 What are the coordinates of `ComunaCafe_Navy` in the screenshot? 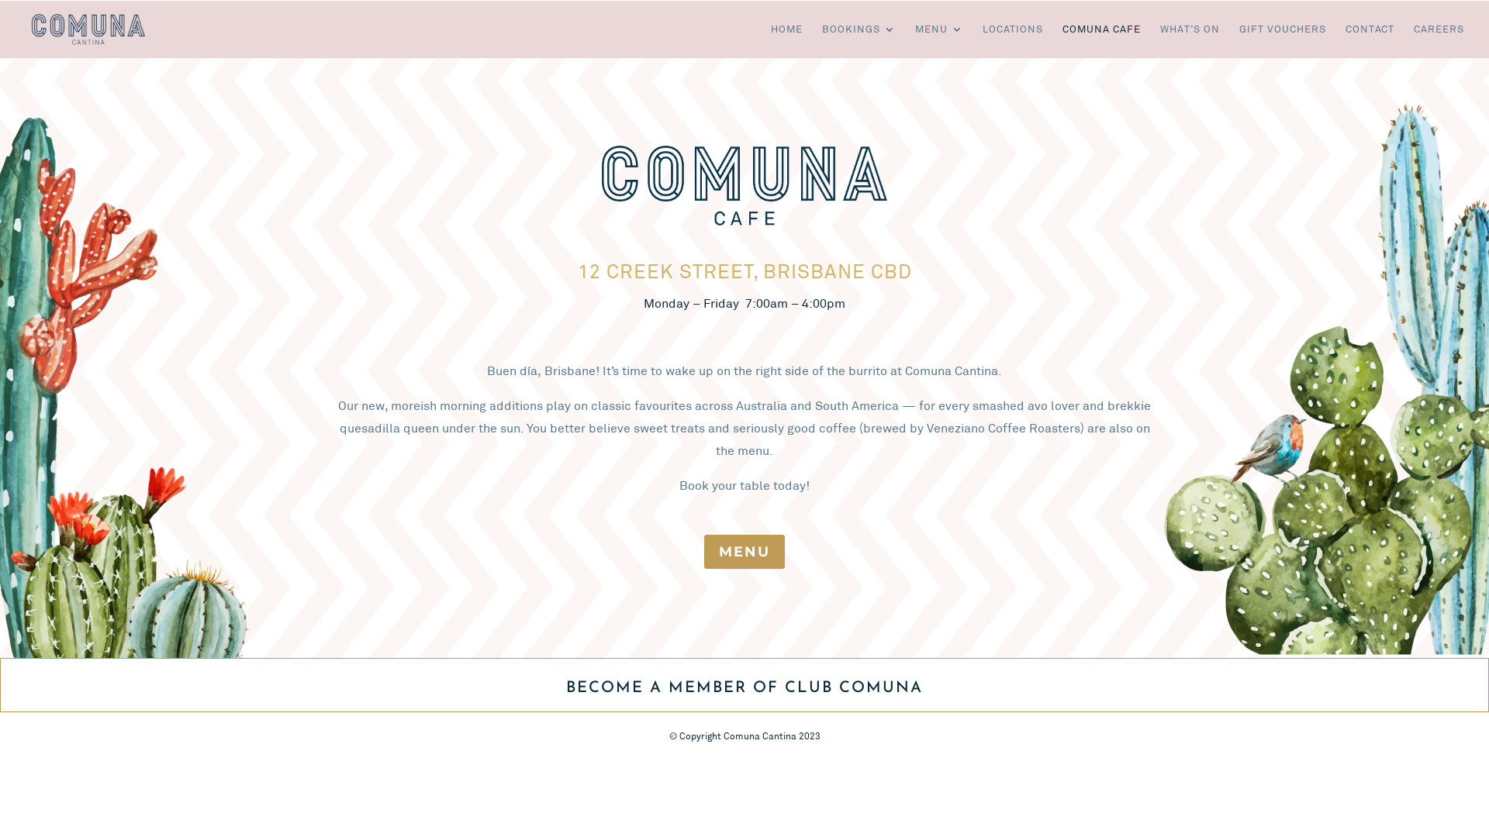 It's located at (744, 186).